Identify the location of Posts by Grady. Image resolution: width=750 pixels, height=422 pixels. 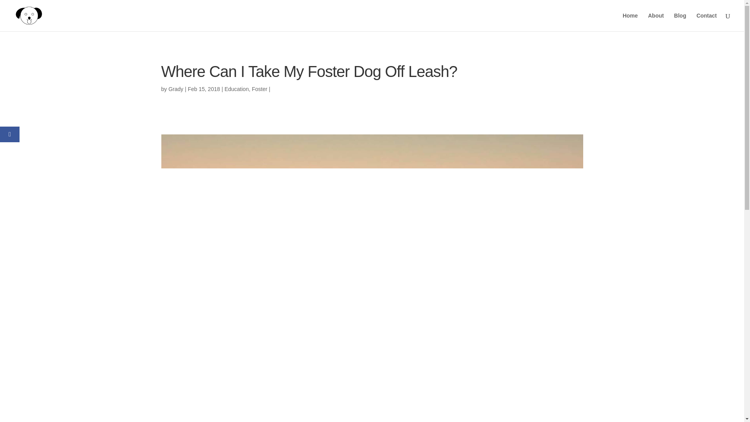
(175, 89).